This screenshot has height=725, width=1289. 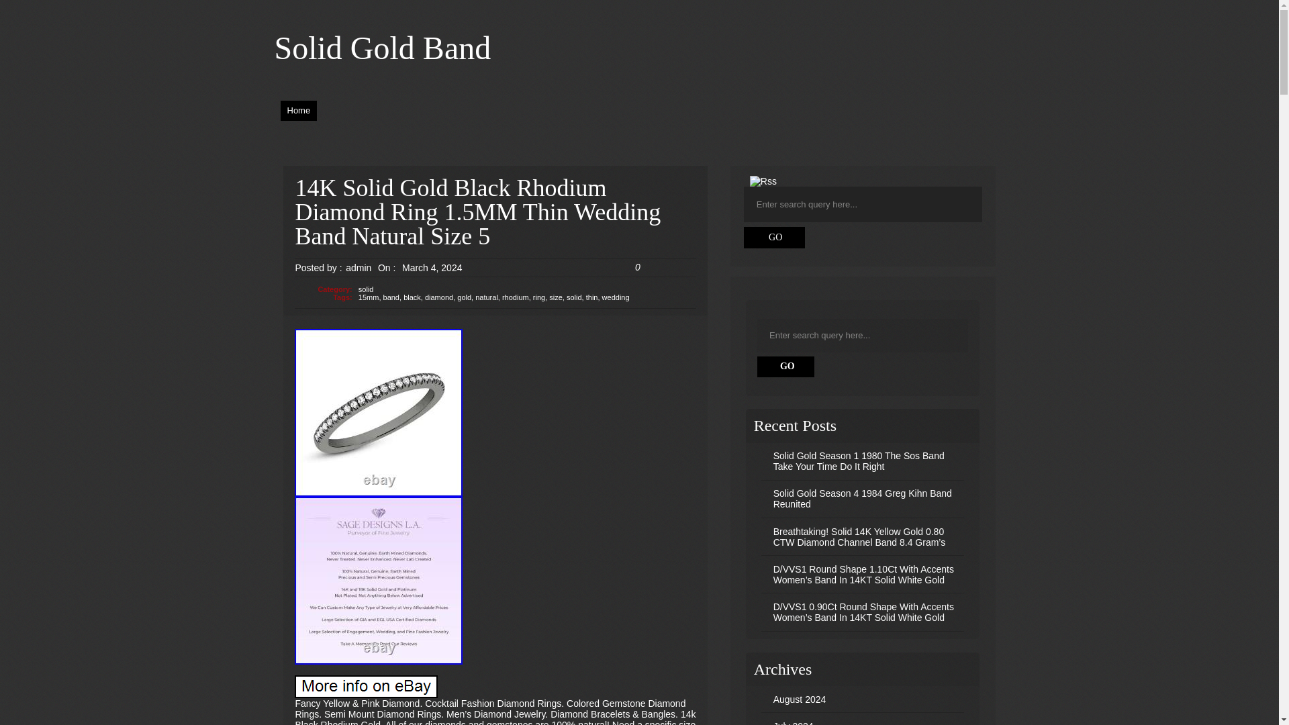 I want to click on Home, so click(x=299, y=111).